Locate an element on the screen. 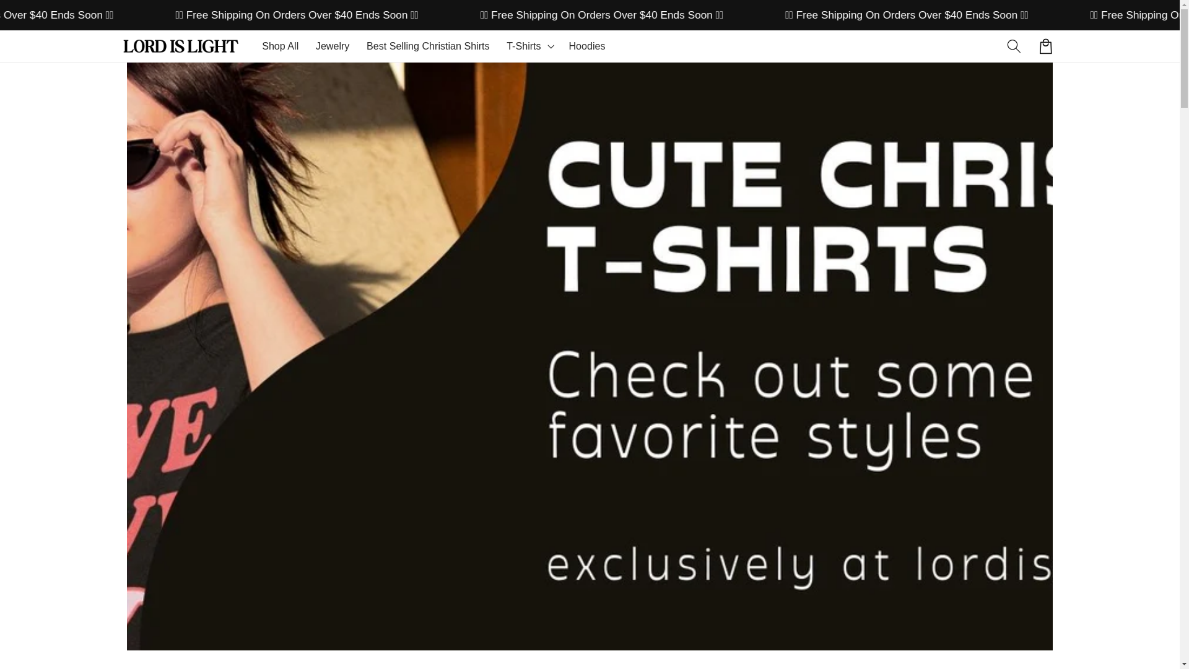 The image size is (1189, 669). Hoodies is located at coordinates (587, 46).